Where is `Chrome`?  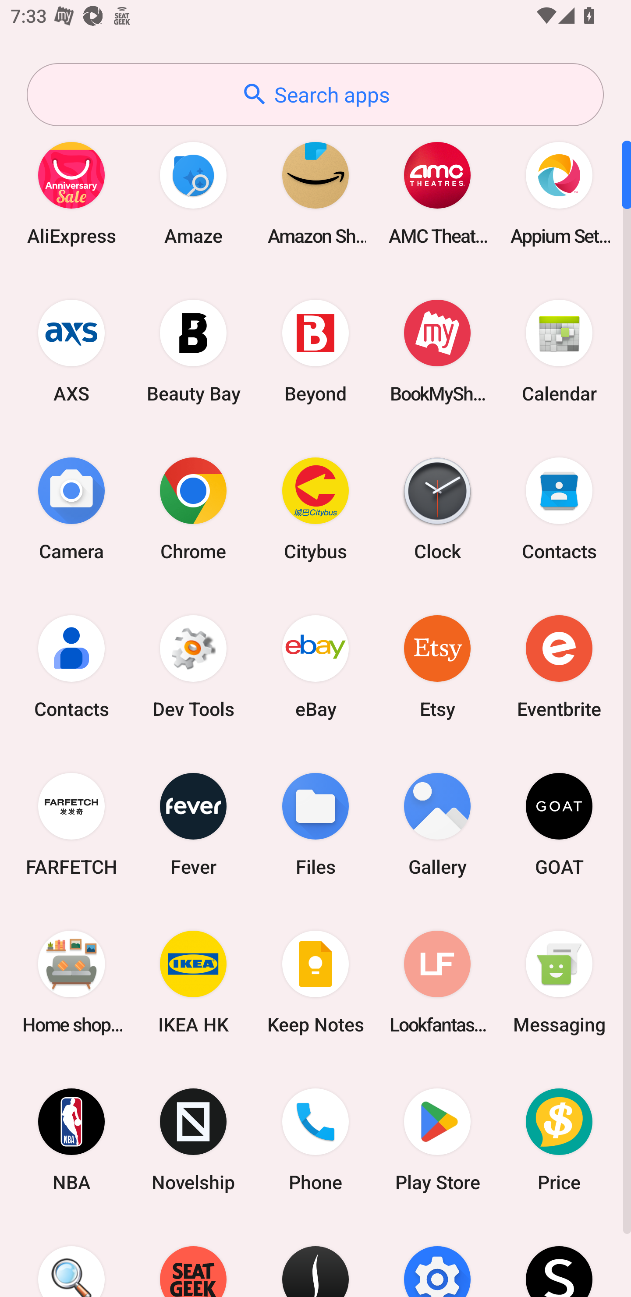
Chrome is located at coordinates (193, 508).